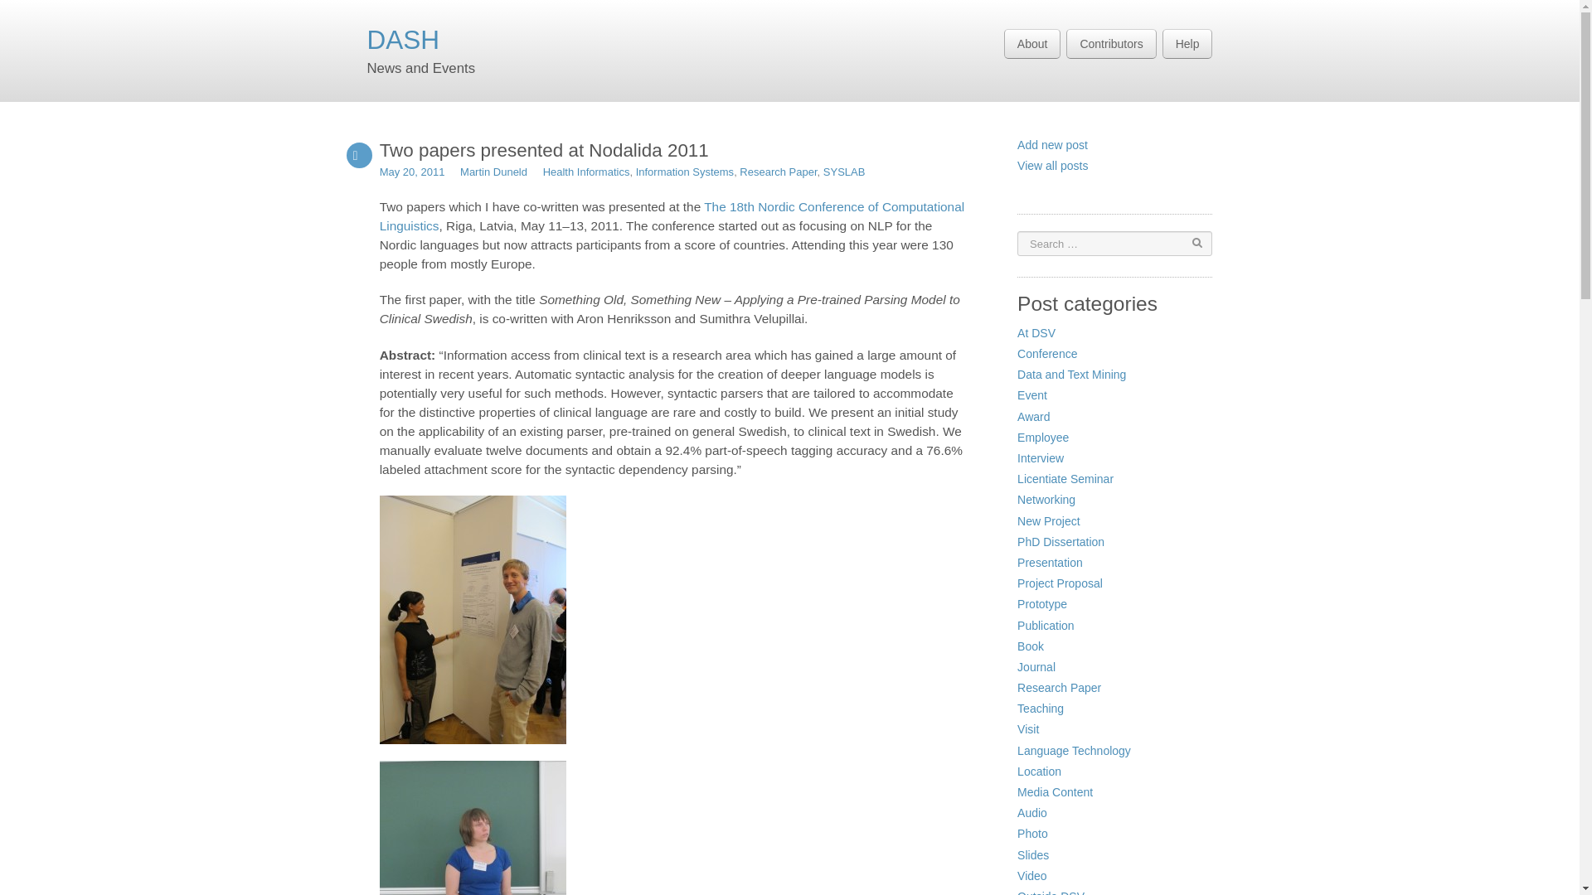  What do you see at coordinates (413, 171) in the screenshot?
I see `May 20, 2011` at bounding box center [413, 171].